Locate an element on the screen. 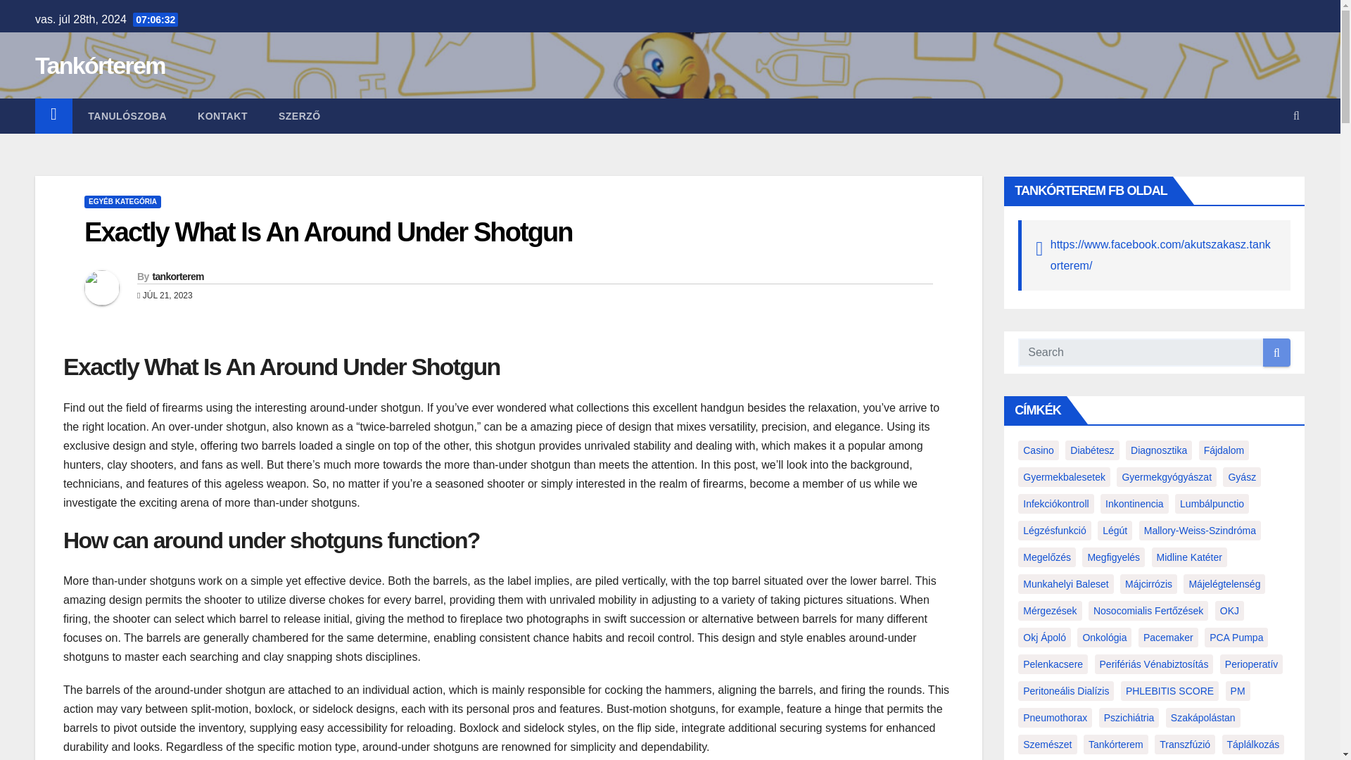  tankorterem is located at coordinates (177, 276).